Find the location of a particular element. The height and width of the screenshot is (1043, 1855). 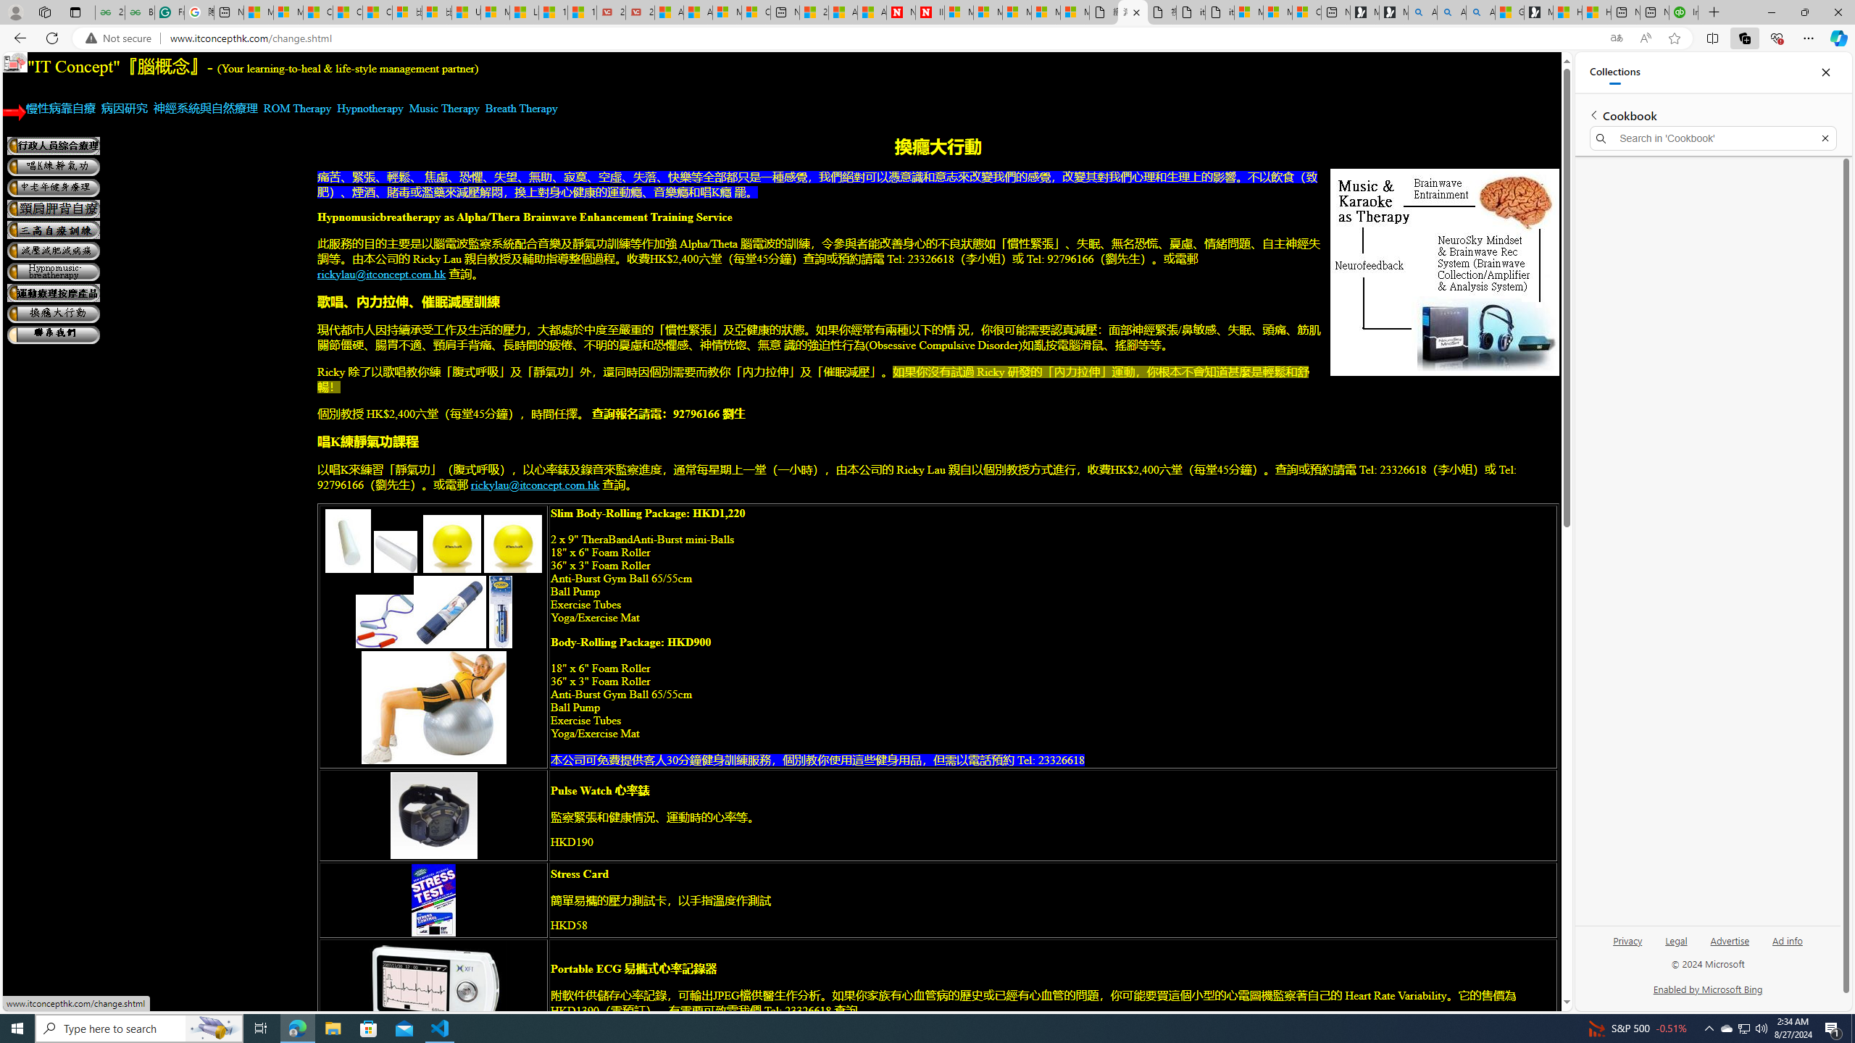

To get missing image descriptions, open the context menu. is located at coordinates (16, 62).